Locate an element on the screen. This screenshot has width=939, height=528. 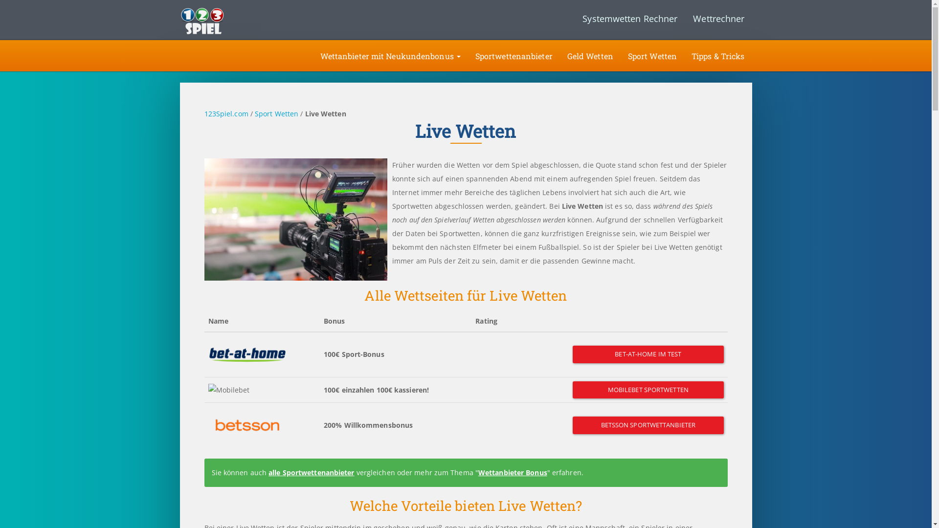
Wettanbieter mit Neukundenbonus is located at coordinates (390, 56).